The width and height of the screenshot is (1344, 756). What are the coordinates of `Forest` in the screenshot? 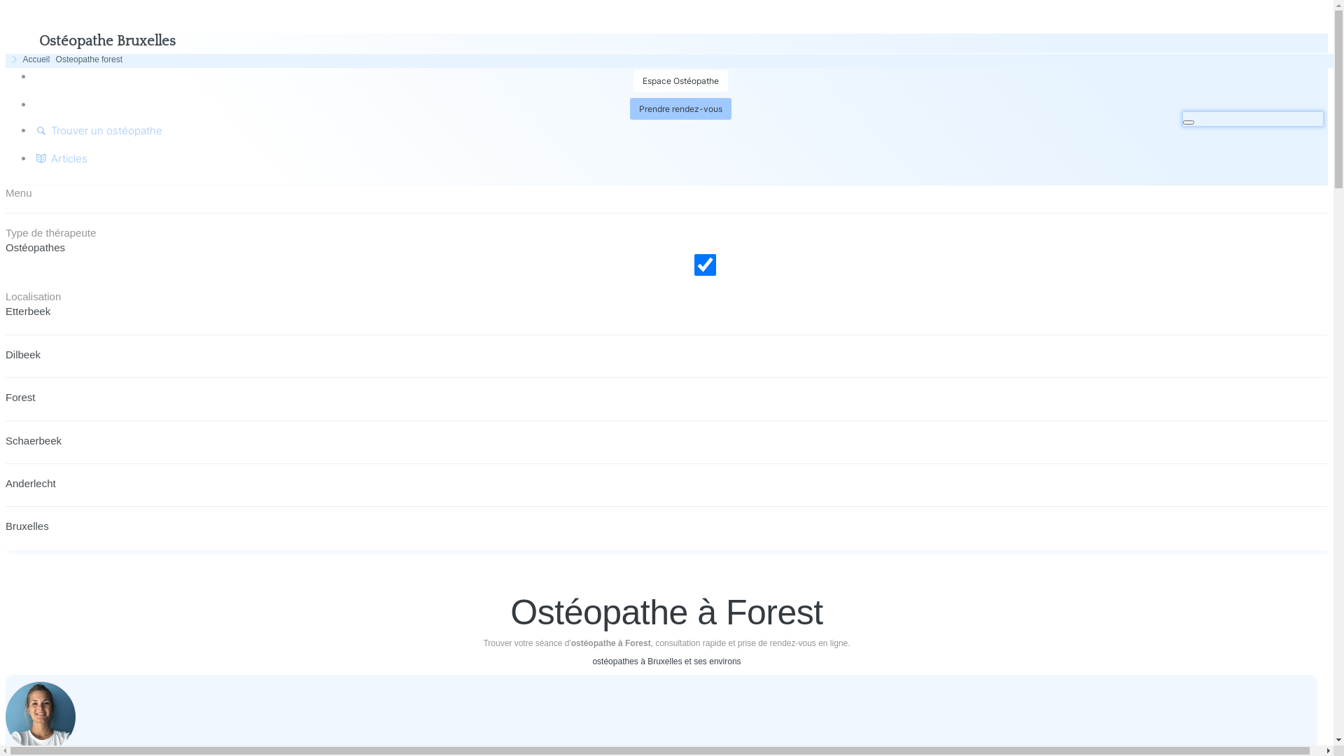 It's located at (21, 398).